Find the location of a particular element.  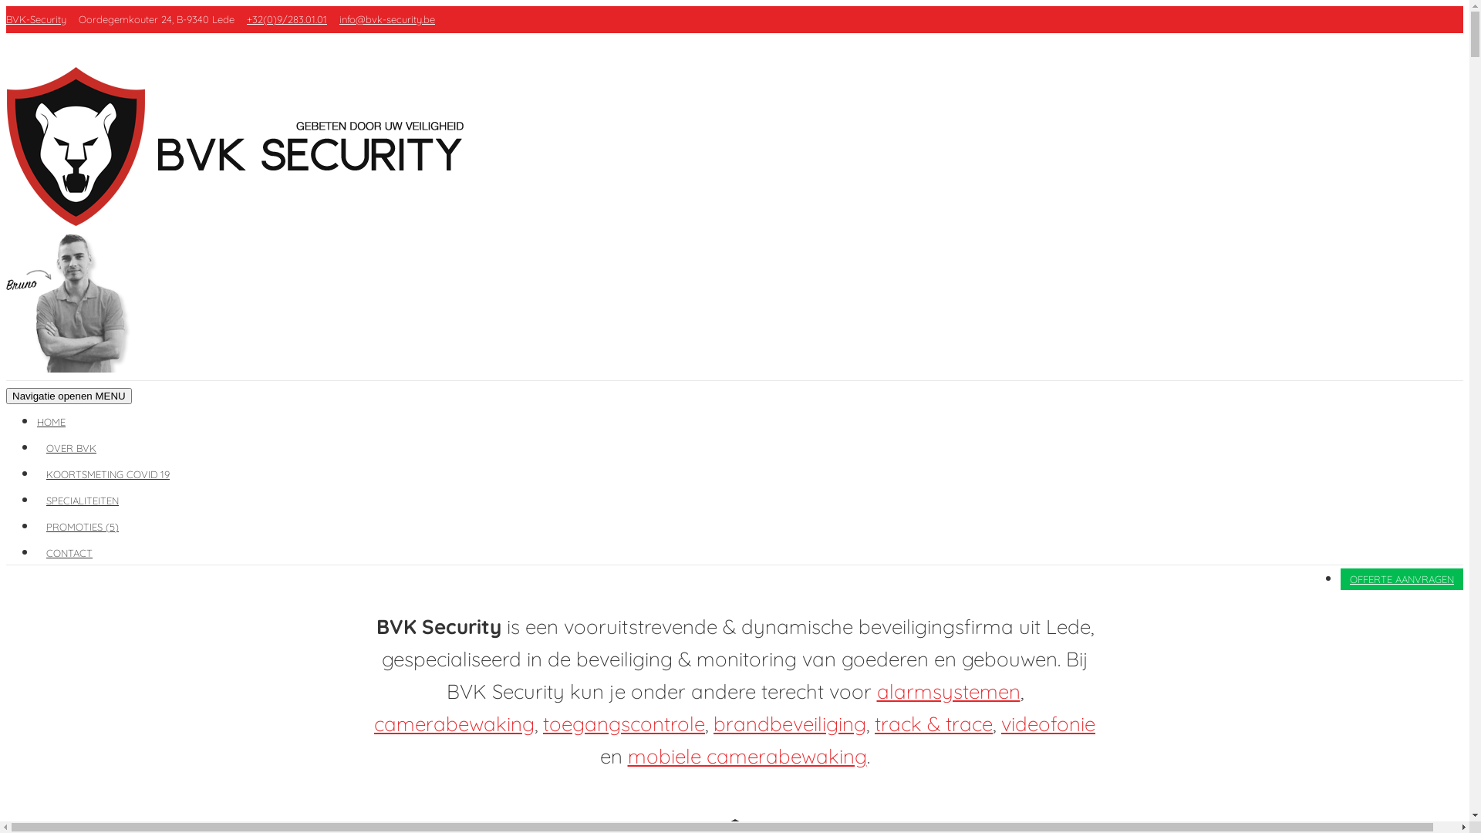

info@bvk-security.be is located at coordinates (387, 19).